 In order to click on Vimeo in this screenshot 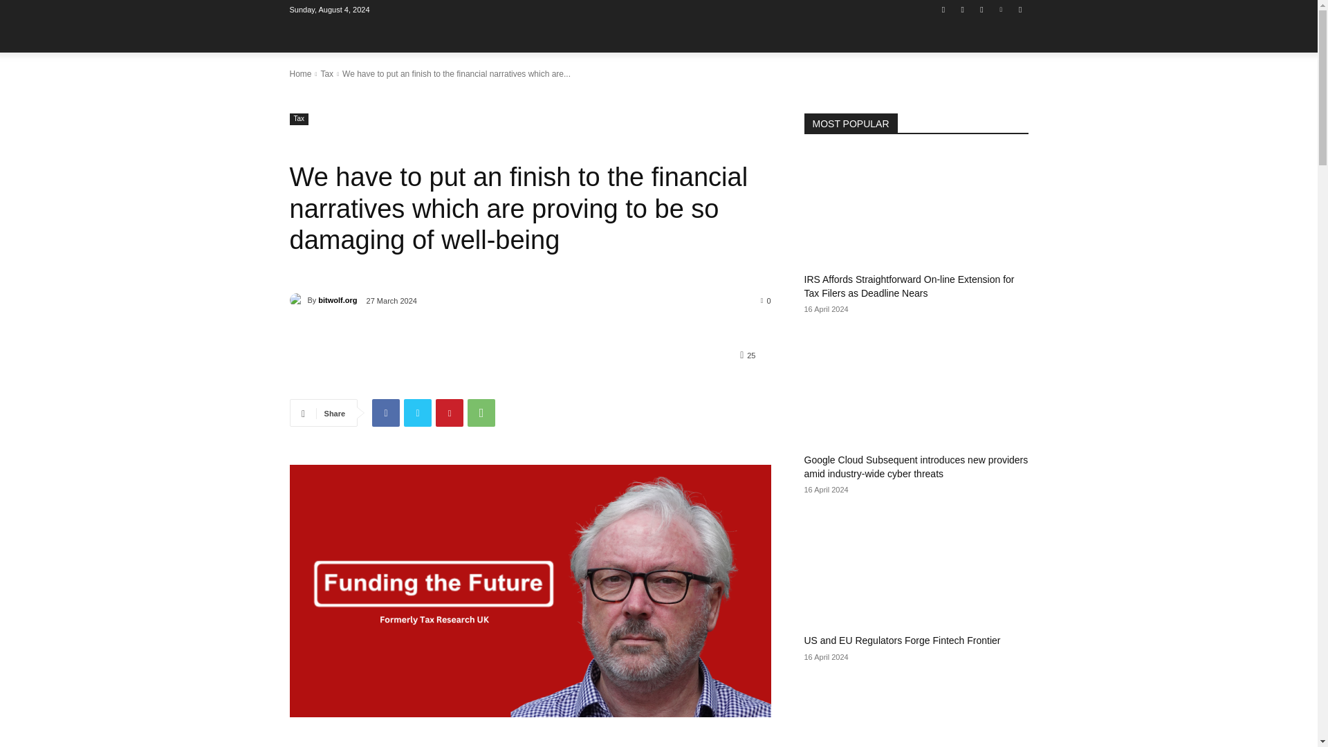, I will do `click(1002, 9)`.